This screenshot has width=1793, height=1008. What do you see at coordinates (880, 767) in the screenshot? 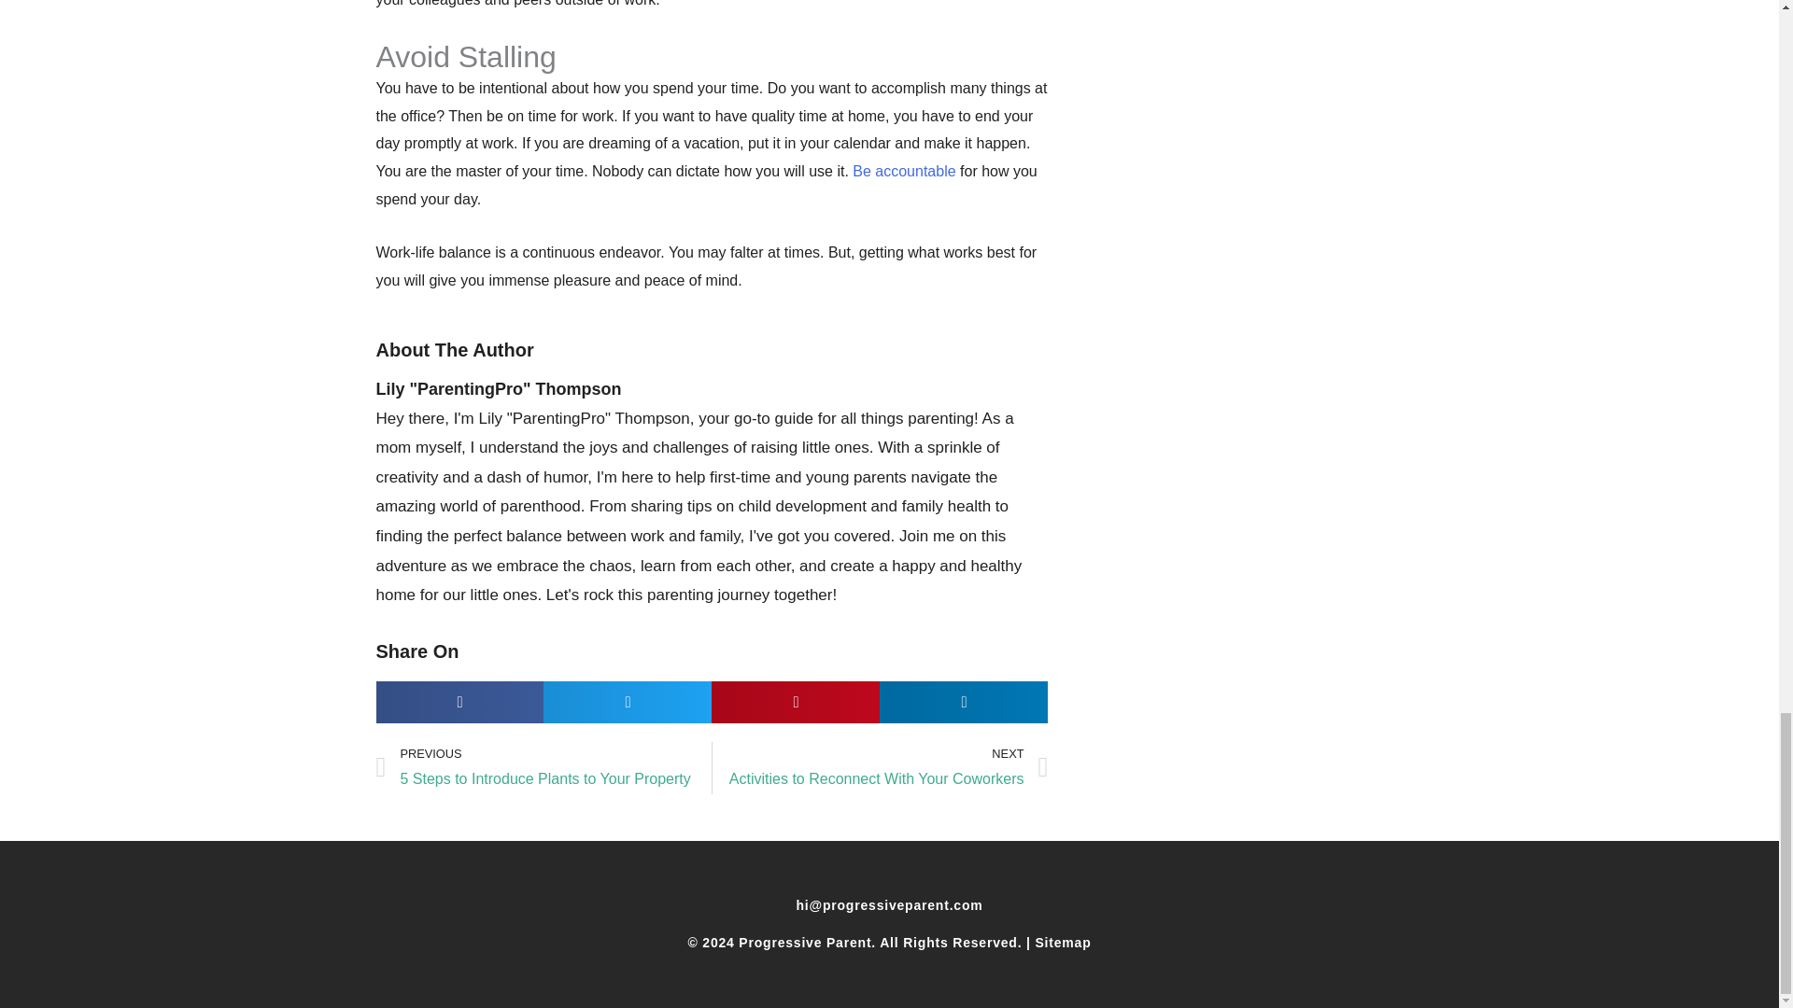
I see `Be accountable` at bounding box center [880, 767].